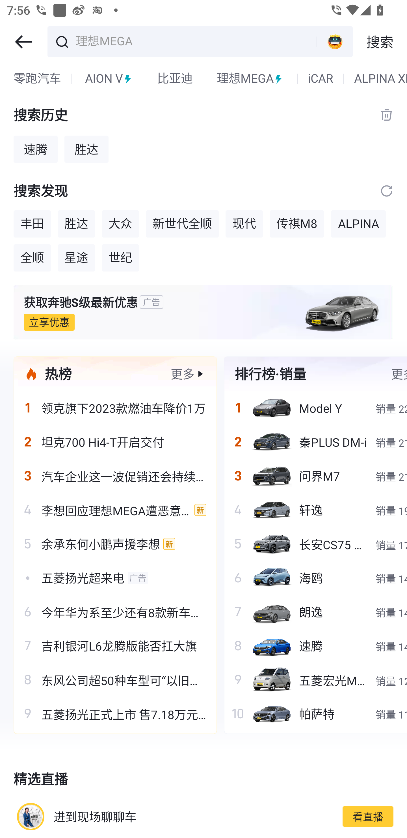 The width and height of the screenshot is (407, 838). I want to click on 进到现场聊聊车 看直播, so click(203, 816).